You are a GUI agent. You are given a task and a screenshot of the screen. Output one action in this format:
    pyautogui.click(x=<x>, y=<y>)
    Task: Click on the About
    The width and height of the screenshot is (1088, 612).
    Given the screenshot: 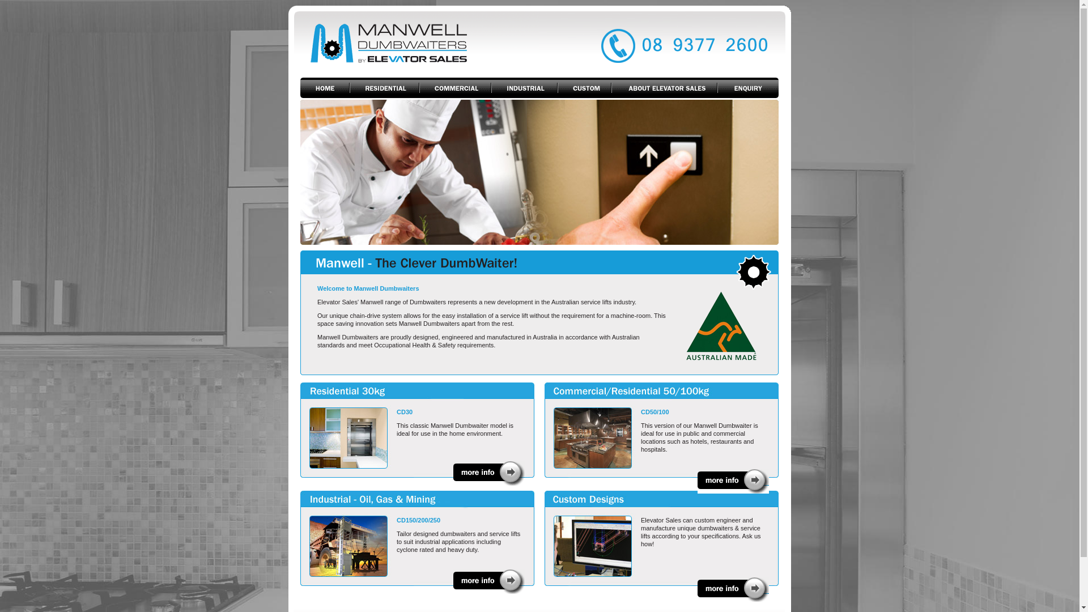 What is the action you would take?
    pyautogui.click(x=664, y=88)
    